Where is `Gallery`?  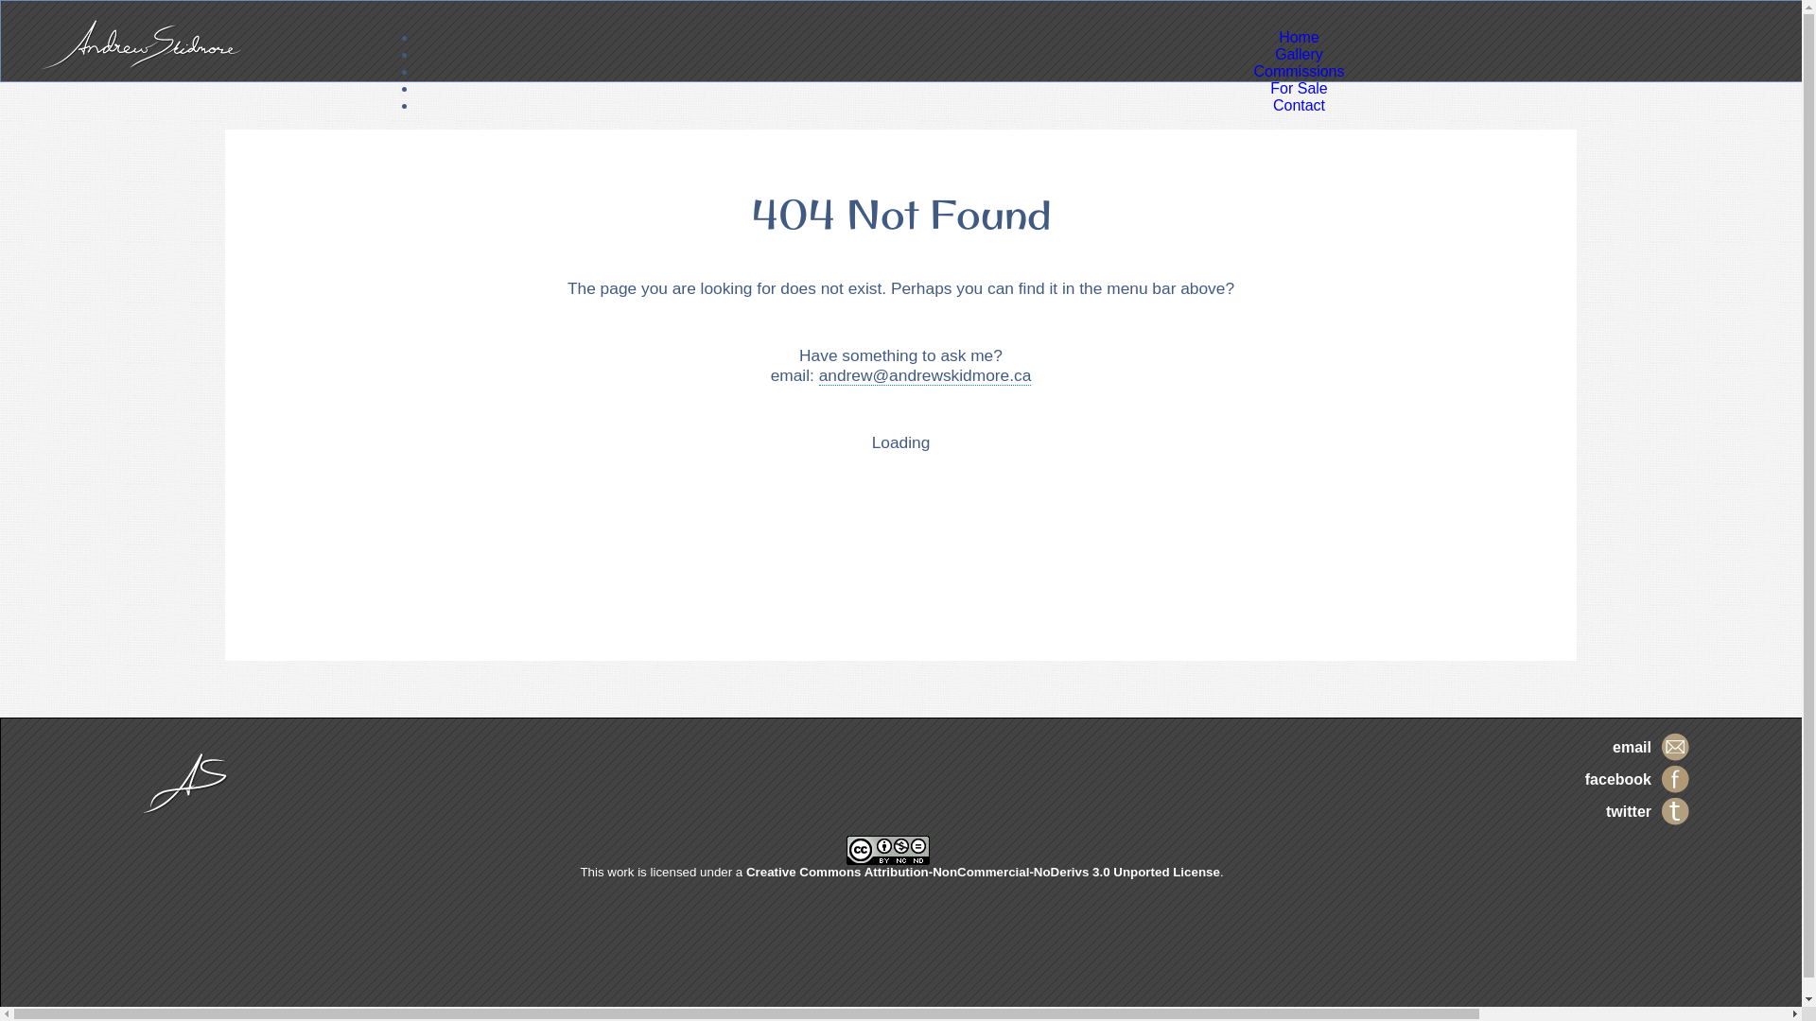
Gallery is located at coordinates (1300, 55).